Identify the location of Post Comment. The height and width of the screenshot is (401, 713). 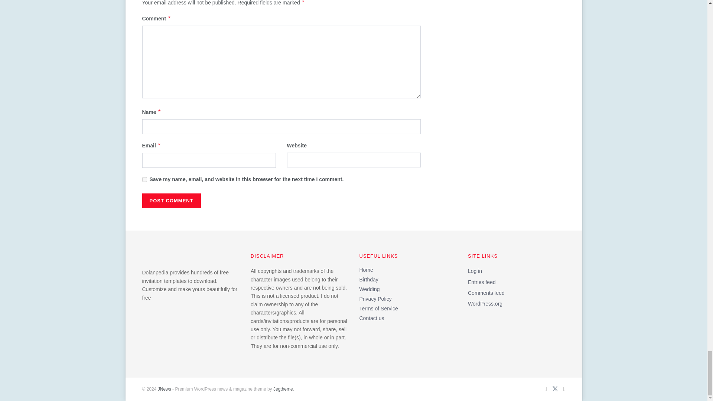
(171, 200).